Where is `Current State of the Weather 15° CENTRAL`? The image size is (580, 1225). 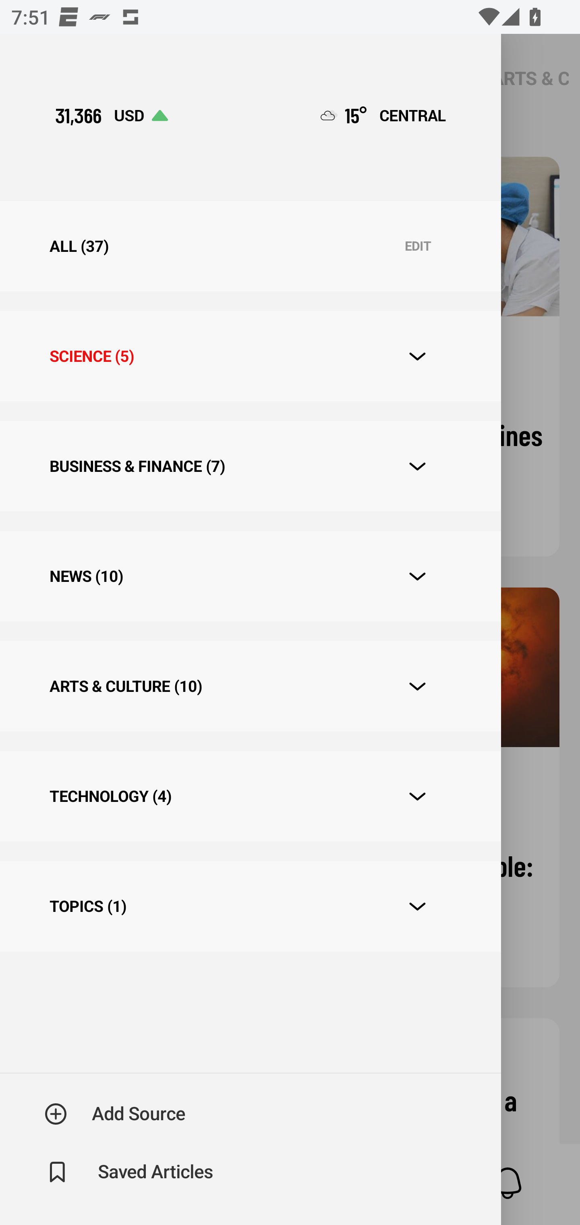 Current State of the Weather 15° CENTRAL is located at coordinates (383, 115).